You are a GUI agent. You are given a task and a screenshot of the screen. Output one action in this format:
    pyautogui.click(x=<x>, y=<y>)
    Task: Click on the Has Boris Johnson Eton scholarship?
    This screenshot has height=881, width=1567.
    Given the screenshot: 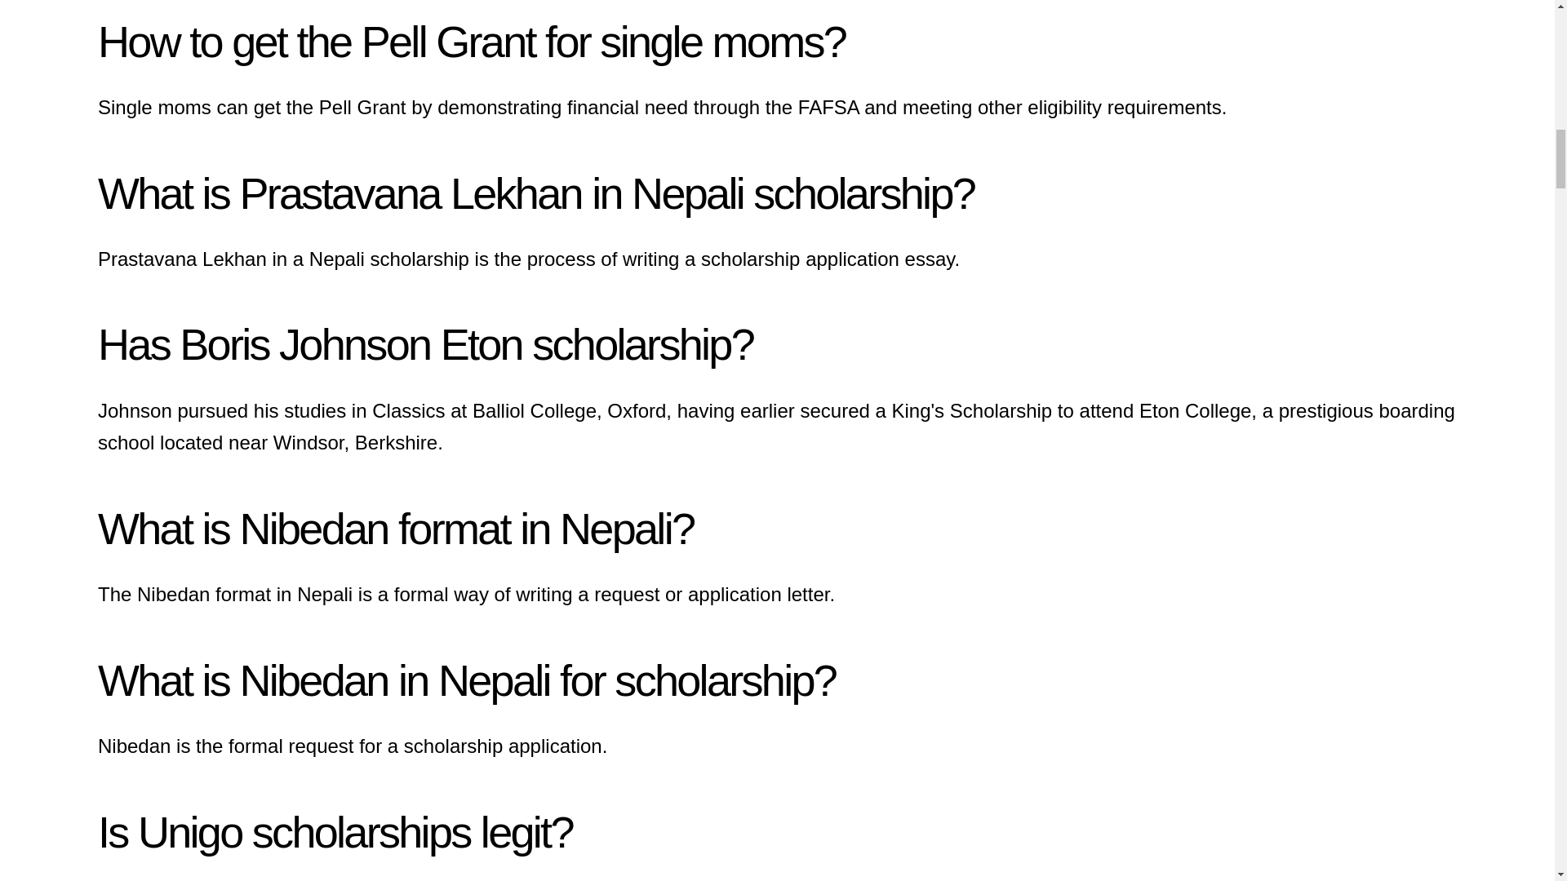 What is the action you would take?
    pyautogui.click(x=425, y=344)
    